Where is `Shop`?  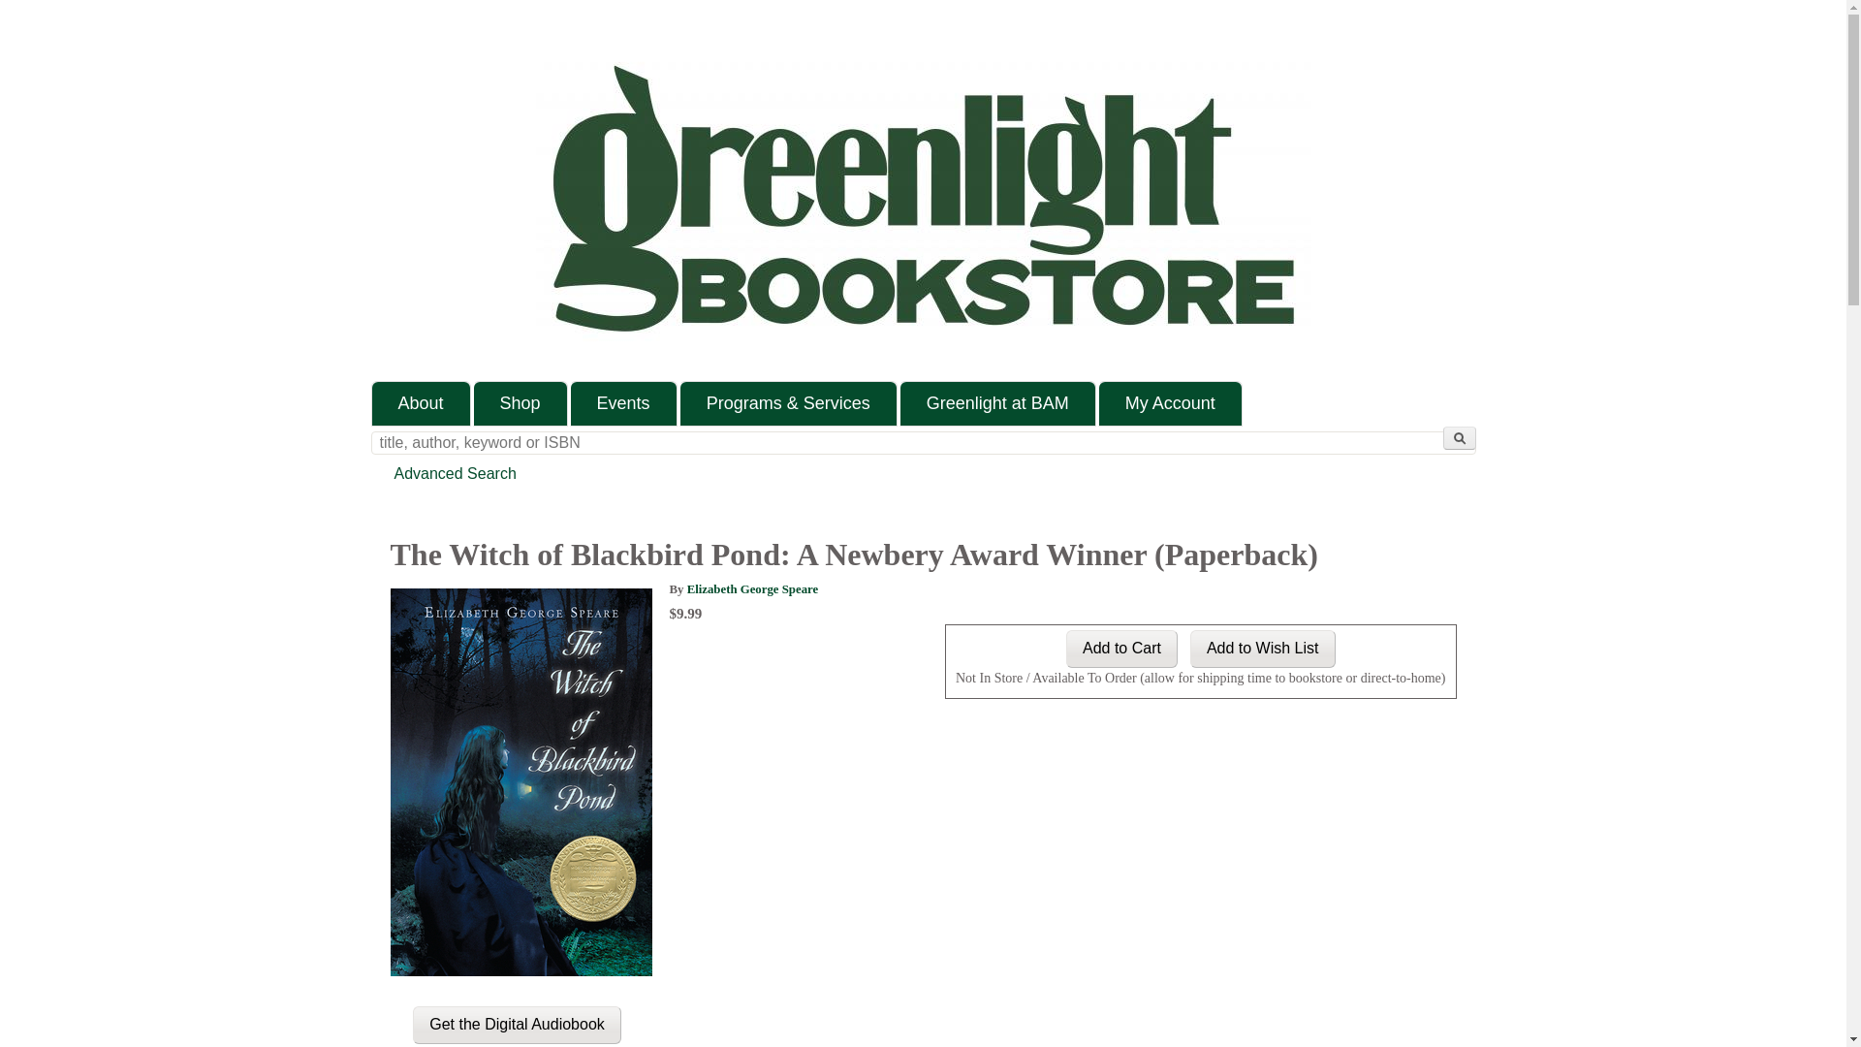 Shop is located at coordinates (520, 403).